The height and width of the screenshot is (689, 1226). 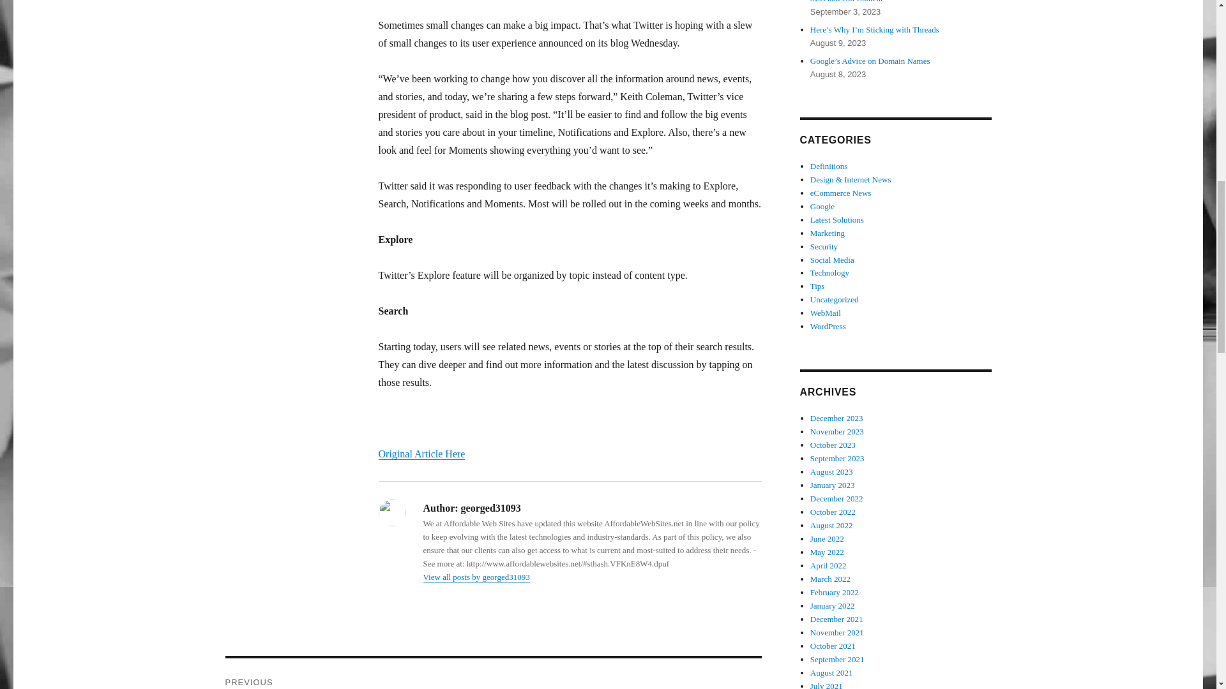 What do you see at coordinates (822, 206) in the screenshot?
I see `Google` at bounding box center [822, 206].